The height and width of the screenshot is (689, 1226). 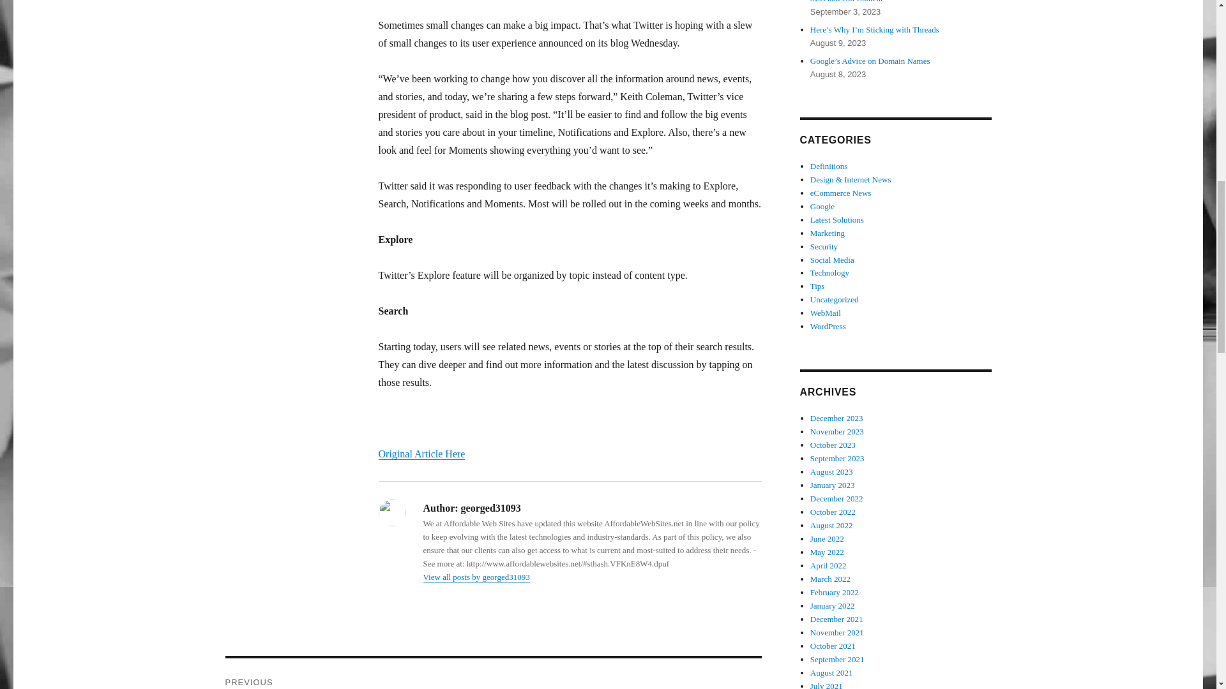 What do you see at coordinates (822, 206) in the screenshot?
I see `Google` at bounding box center [822, 206].